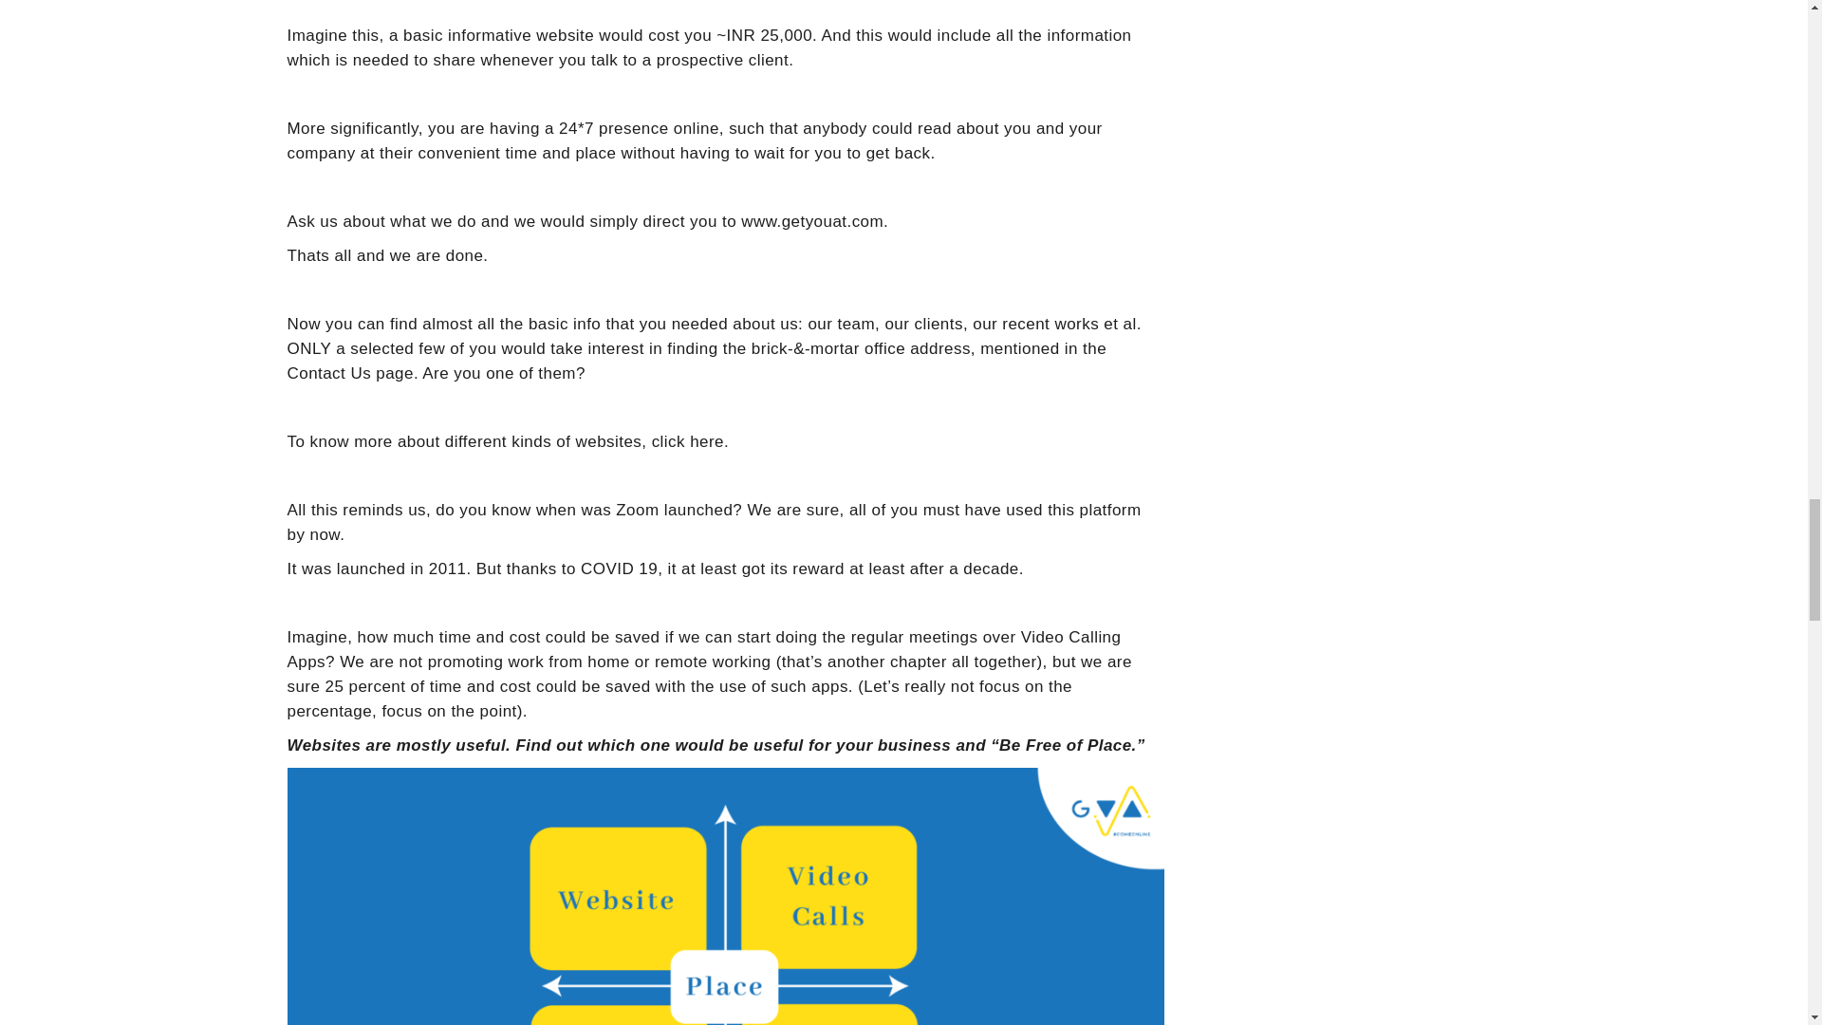 Image resolution: width=1822 pixels, height=1025 pixels. Describe the element at coordinates (812, 221) in the screenshot. I see `www.getyouat.com` at that location.